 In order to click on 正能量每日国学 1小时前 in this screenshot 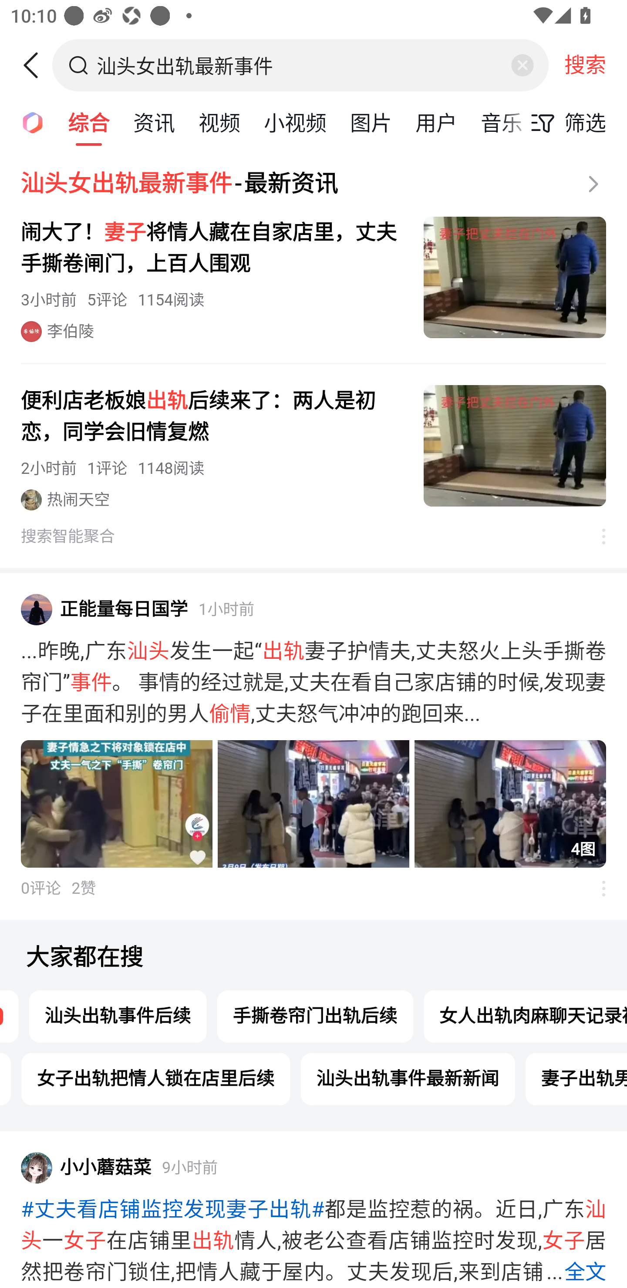, I will do `click(313, 609)`.